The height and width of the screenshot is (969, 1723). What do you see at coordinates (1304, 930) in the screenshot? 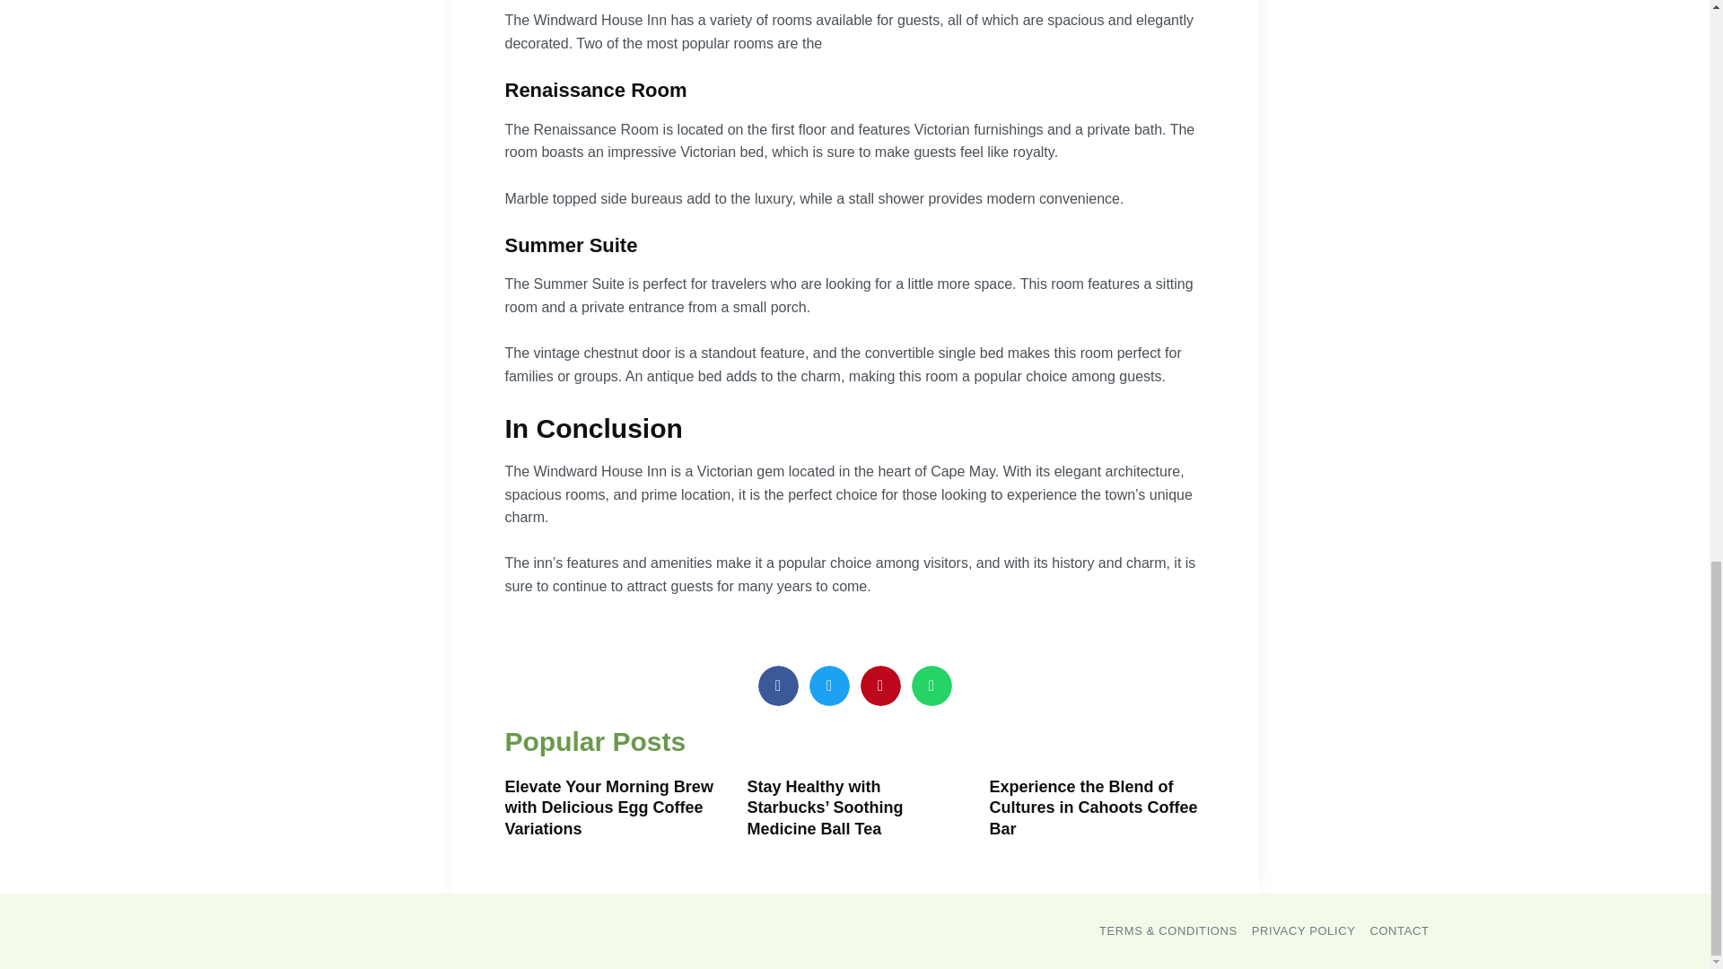
I see `PRIVACY POLICY` at bounding box center [1304, 930].